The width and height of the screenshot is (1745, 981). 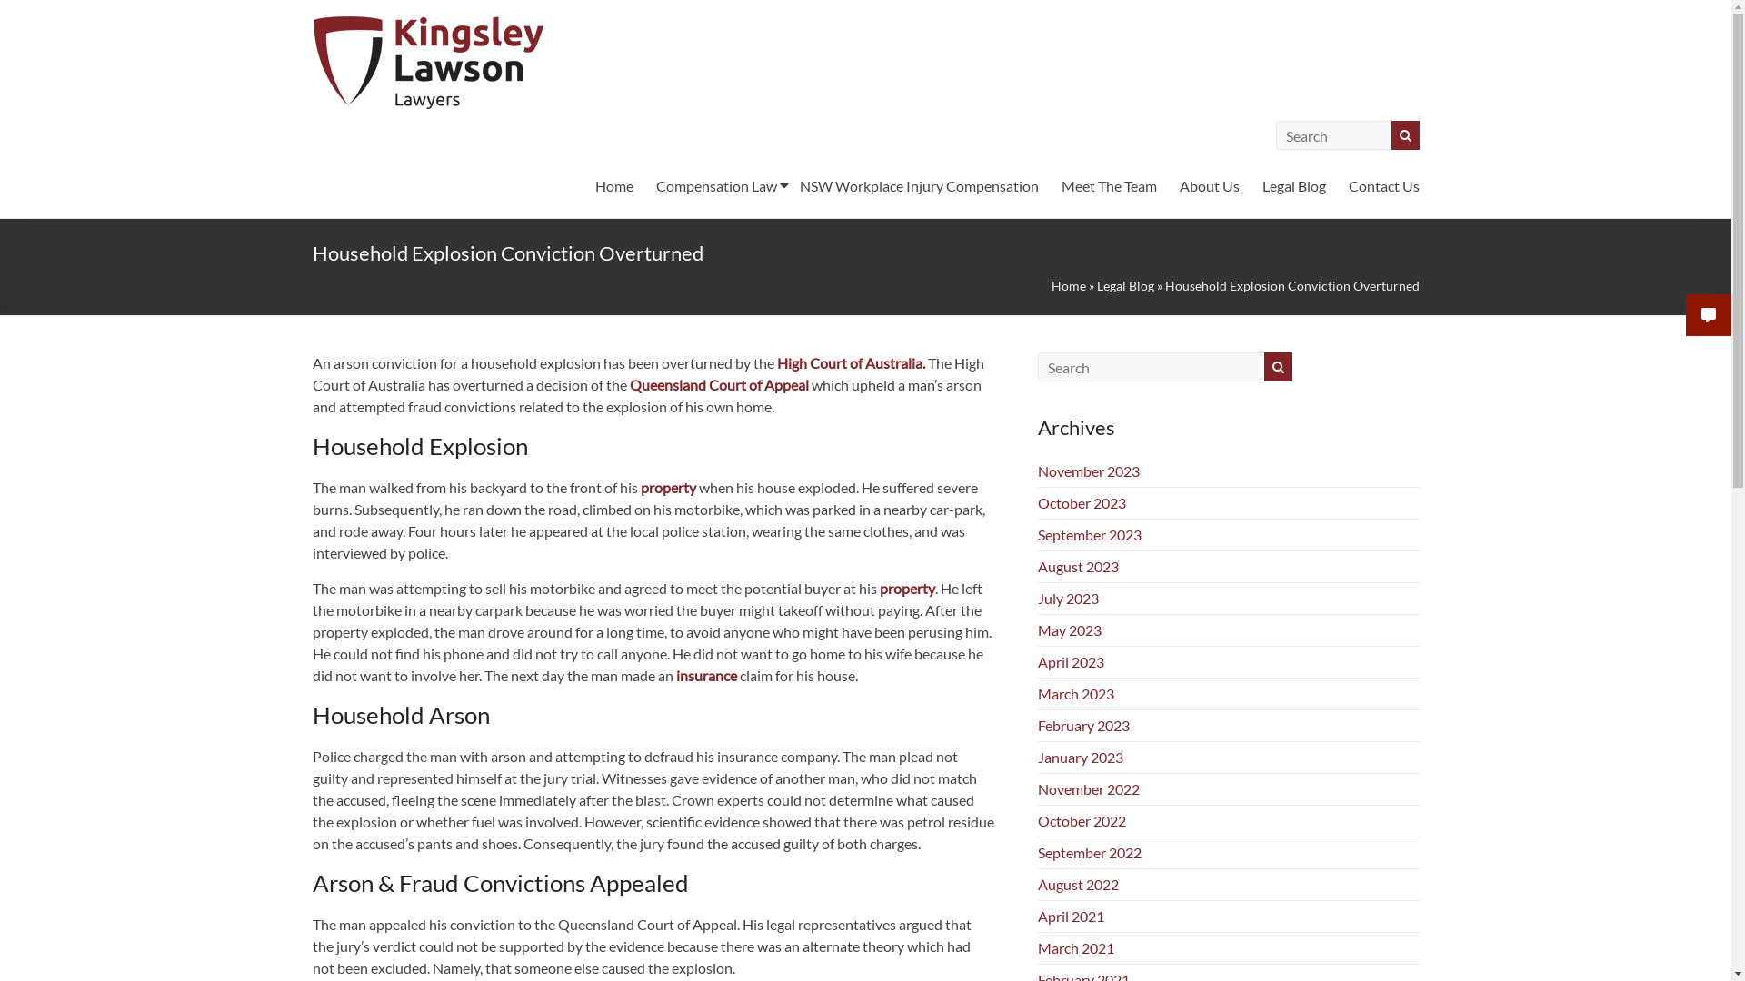 What do you see at coordinates (1293, 186) in the screenshot?
I see `Legal Blog` at bounding box center [1293, 186].